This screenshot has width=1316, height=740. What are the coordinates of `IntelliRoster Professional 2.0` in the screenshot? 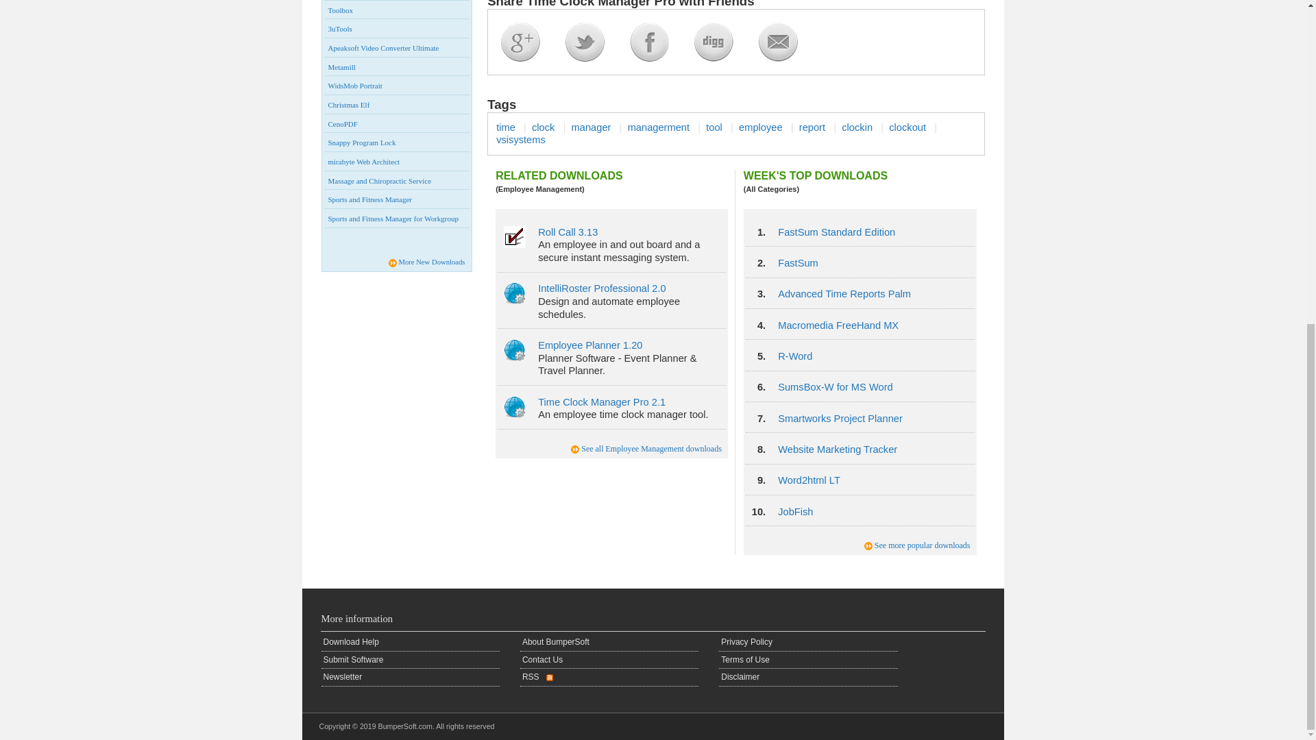 It's located at (602, 288).